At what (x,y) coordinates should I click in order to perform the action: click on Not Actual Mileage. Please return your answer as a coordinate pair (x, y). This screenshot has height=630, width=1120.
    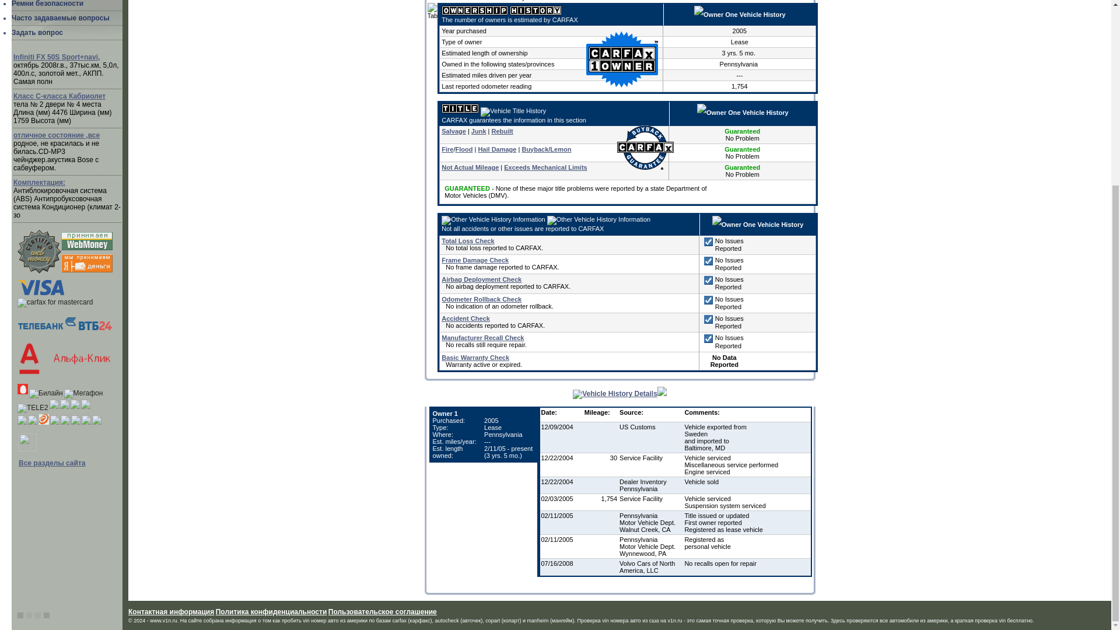
    Looking at the image, I should click on (470, 167).